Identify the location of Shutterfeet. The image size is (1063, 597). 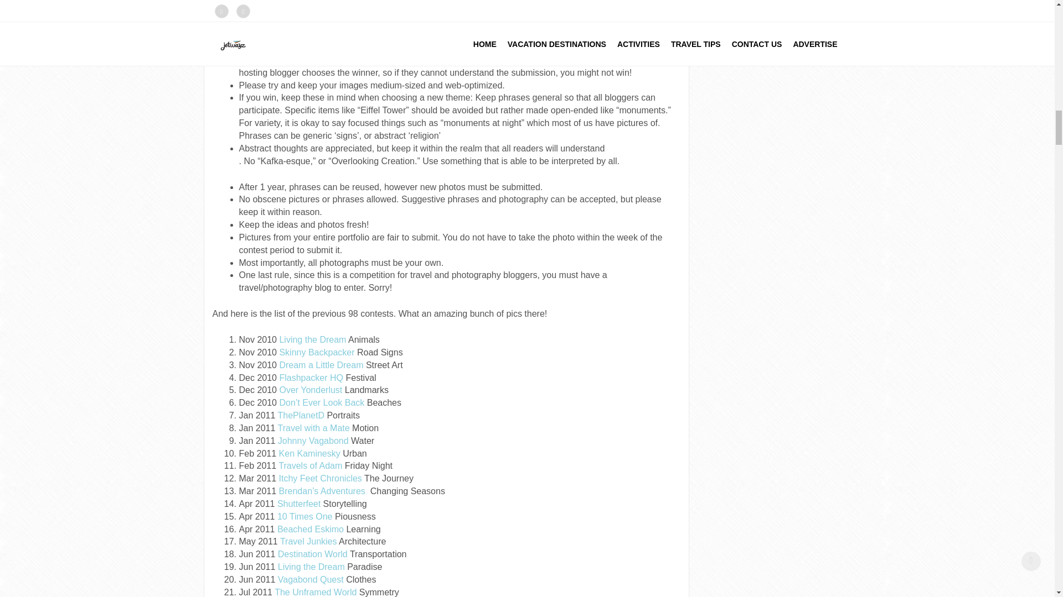
(299, 504).